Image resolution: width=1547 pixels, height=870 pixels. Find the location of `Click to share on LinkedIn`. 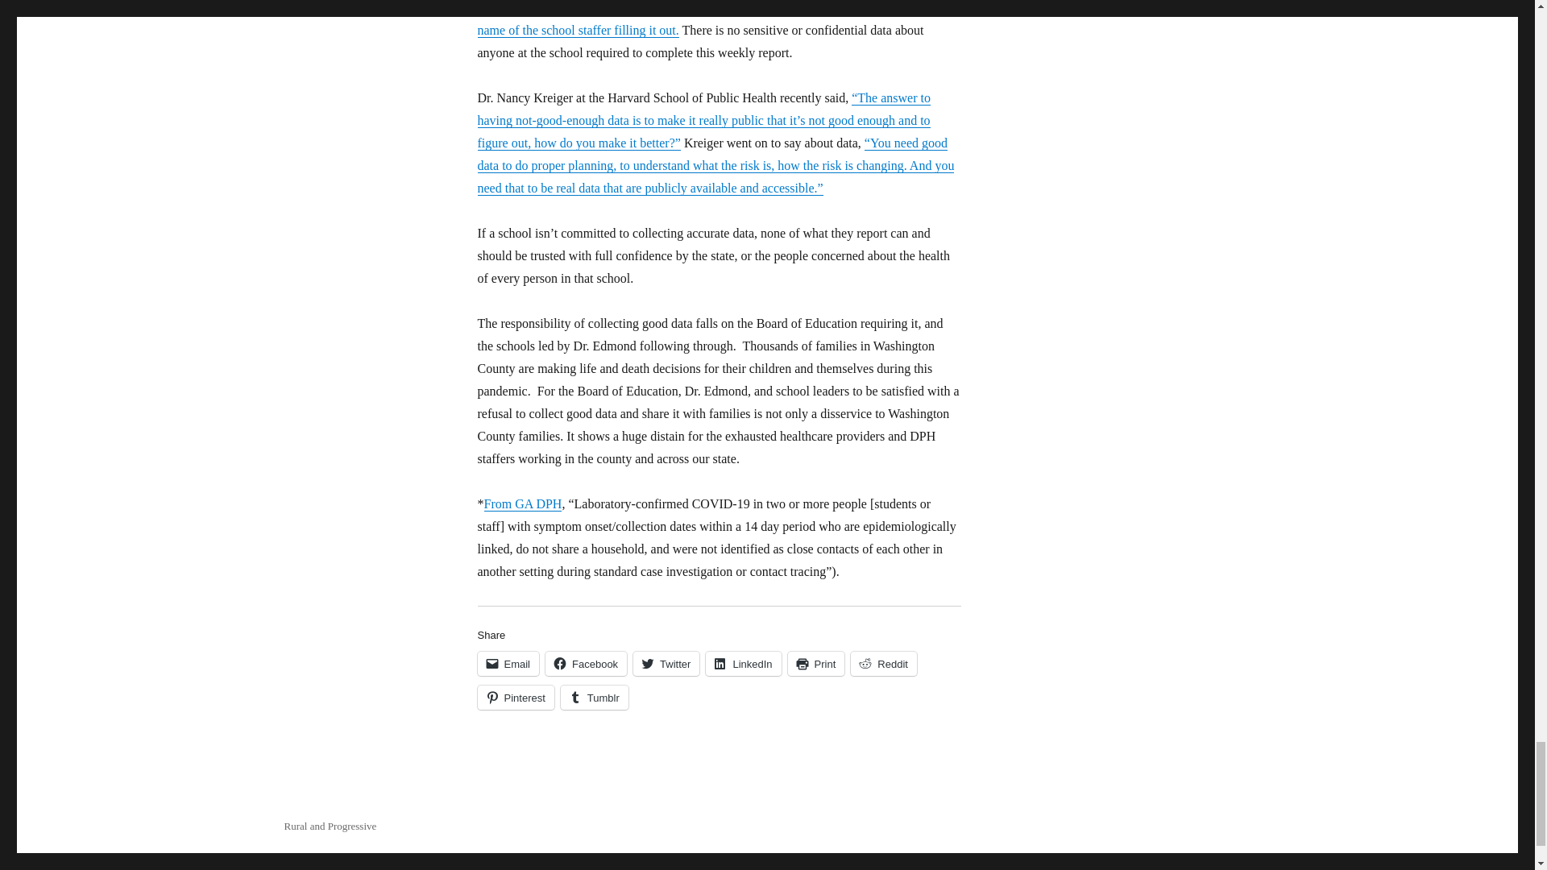

Click to share on LinkedIn is located at coordinates (743, 664).